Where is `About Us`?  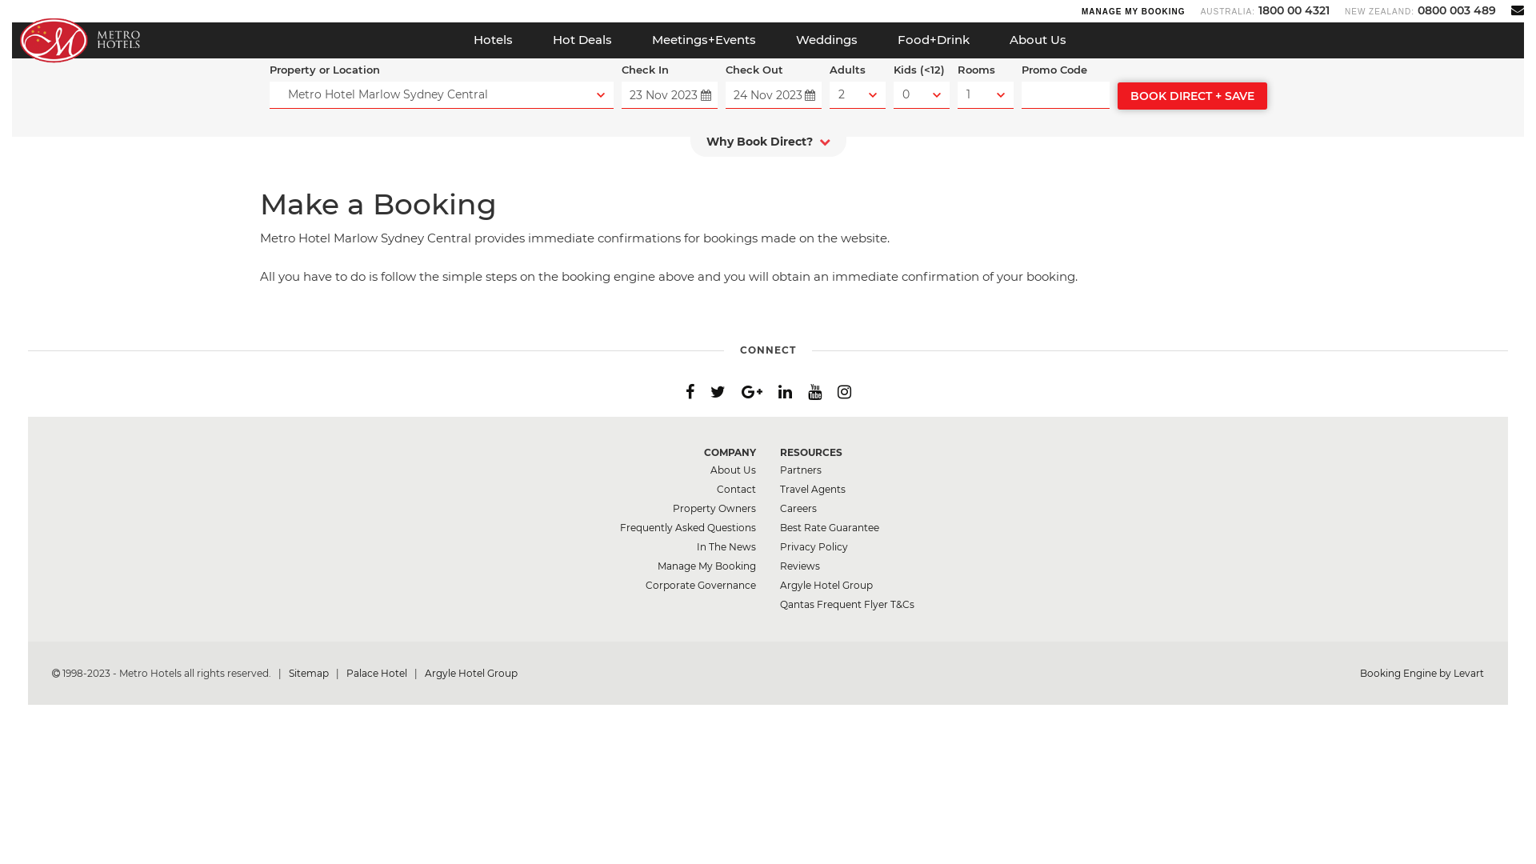
About Us is located at coordinates (1038, 40).